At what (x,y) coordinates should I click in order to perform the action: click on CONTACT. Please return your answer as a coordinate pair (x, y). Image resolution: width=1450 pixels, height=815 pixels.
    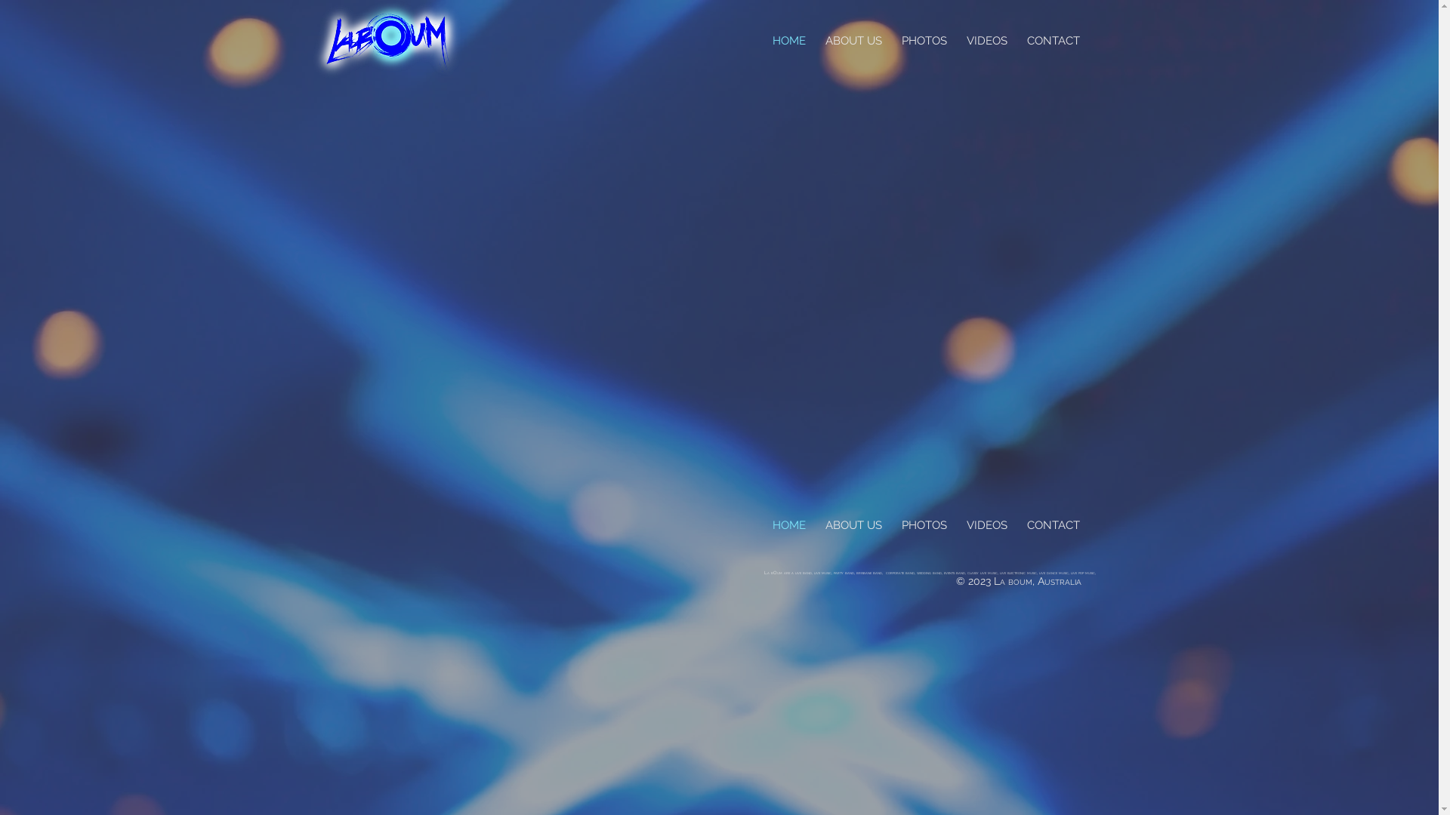
    Looking at the image, I should click on (1053, 41).